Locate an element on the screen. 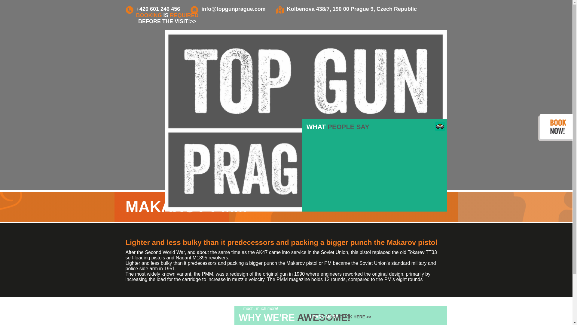 The image size is (577, 325). Book Now is located at coordinates (341, 315).